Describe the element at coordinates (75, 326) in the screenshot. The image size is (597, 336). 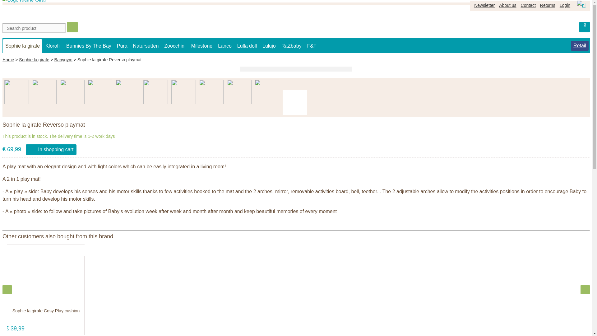
I see `Add to shopping cart` at that location.